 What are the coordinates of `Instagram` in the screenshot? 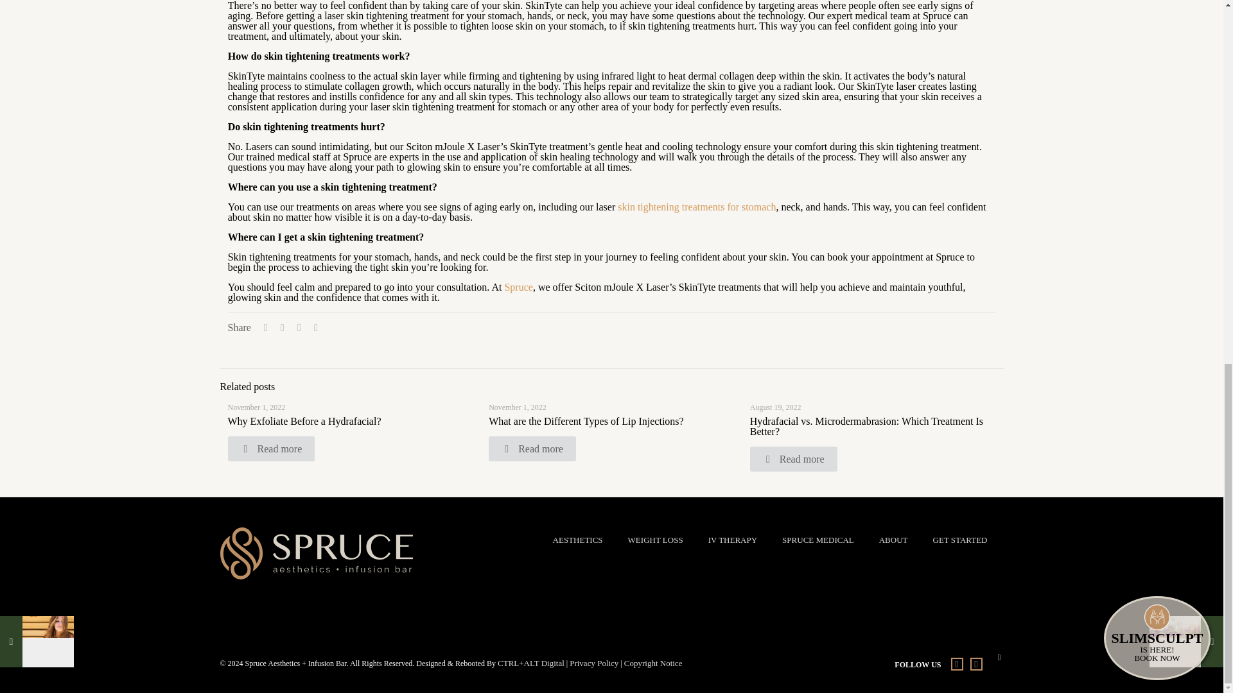 It's located at (975, 664).